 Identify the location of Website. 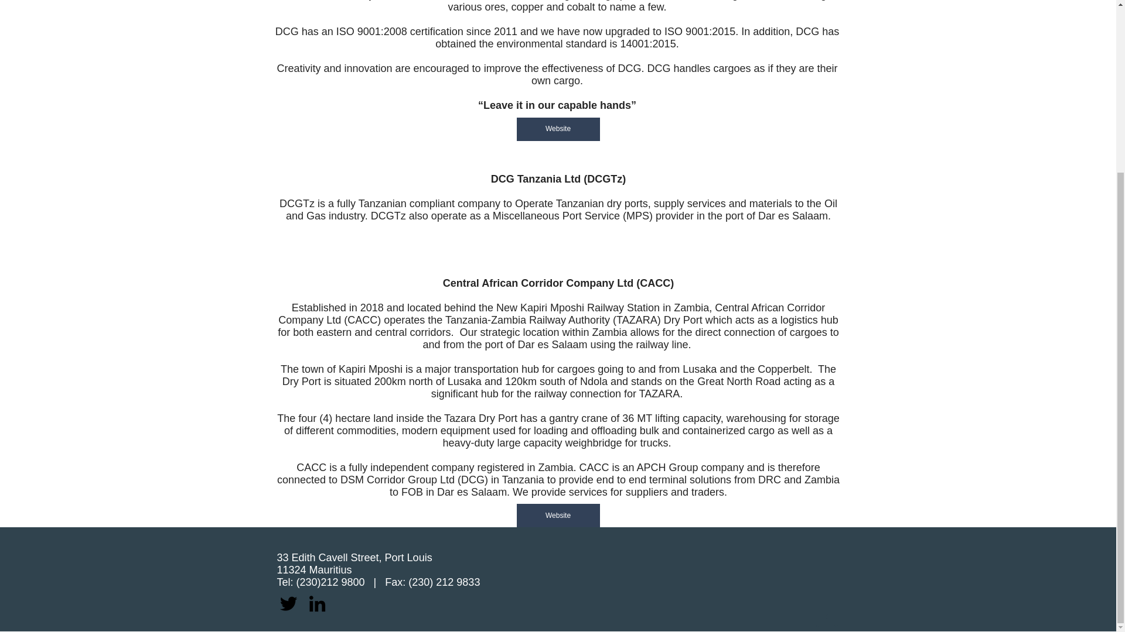
(558, 128).